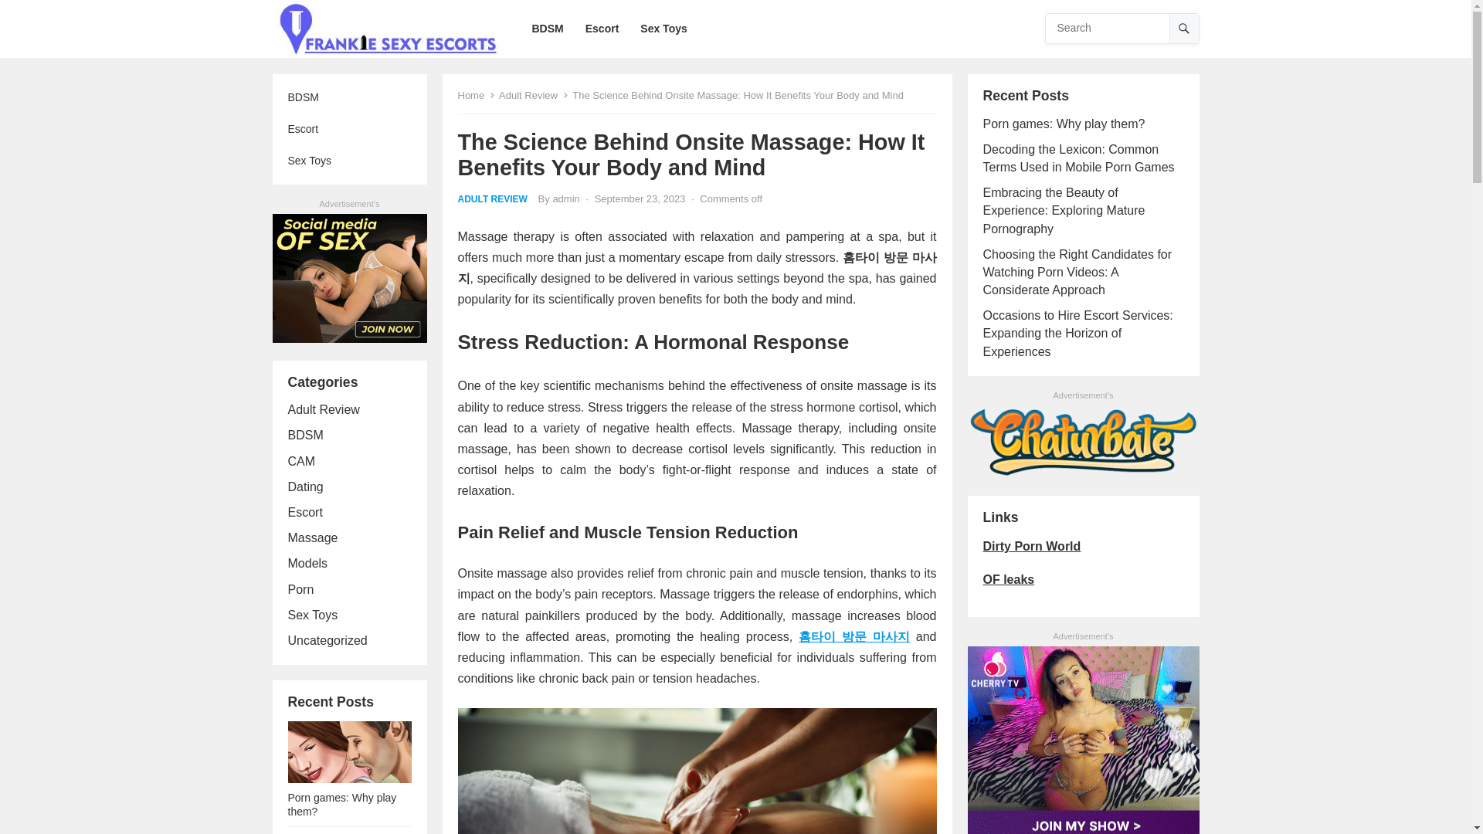  What do you see at coordinates (312, 615) in the screenshot?
I see `Sex Toys` at bounding box center [312, 615].